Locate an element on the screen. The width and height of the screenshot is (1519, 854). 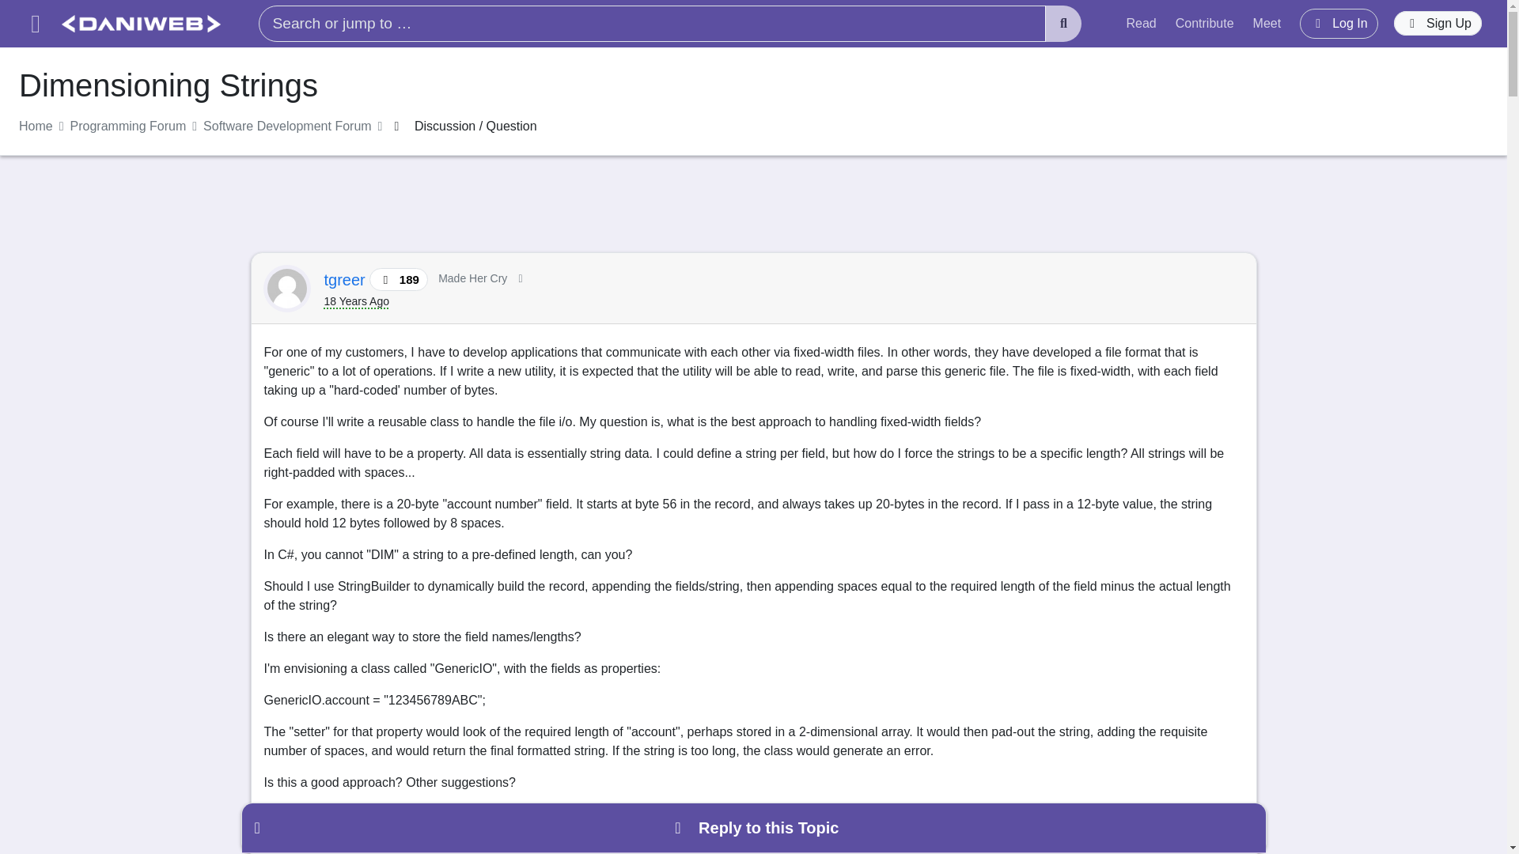
Search is located at coordinates (1063, 24).